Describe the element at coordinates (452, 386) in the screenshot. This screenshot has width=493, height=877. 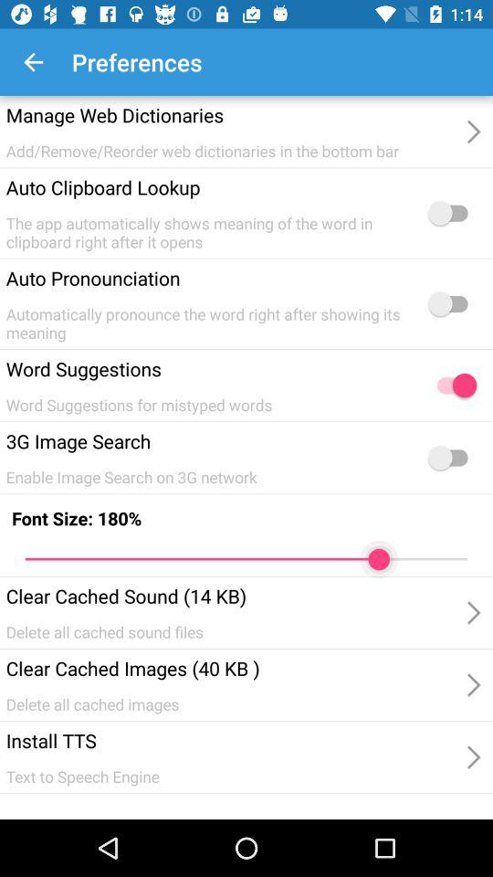
I see `toggle word suggestions on` at that location.